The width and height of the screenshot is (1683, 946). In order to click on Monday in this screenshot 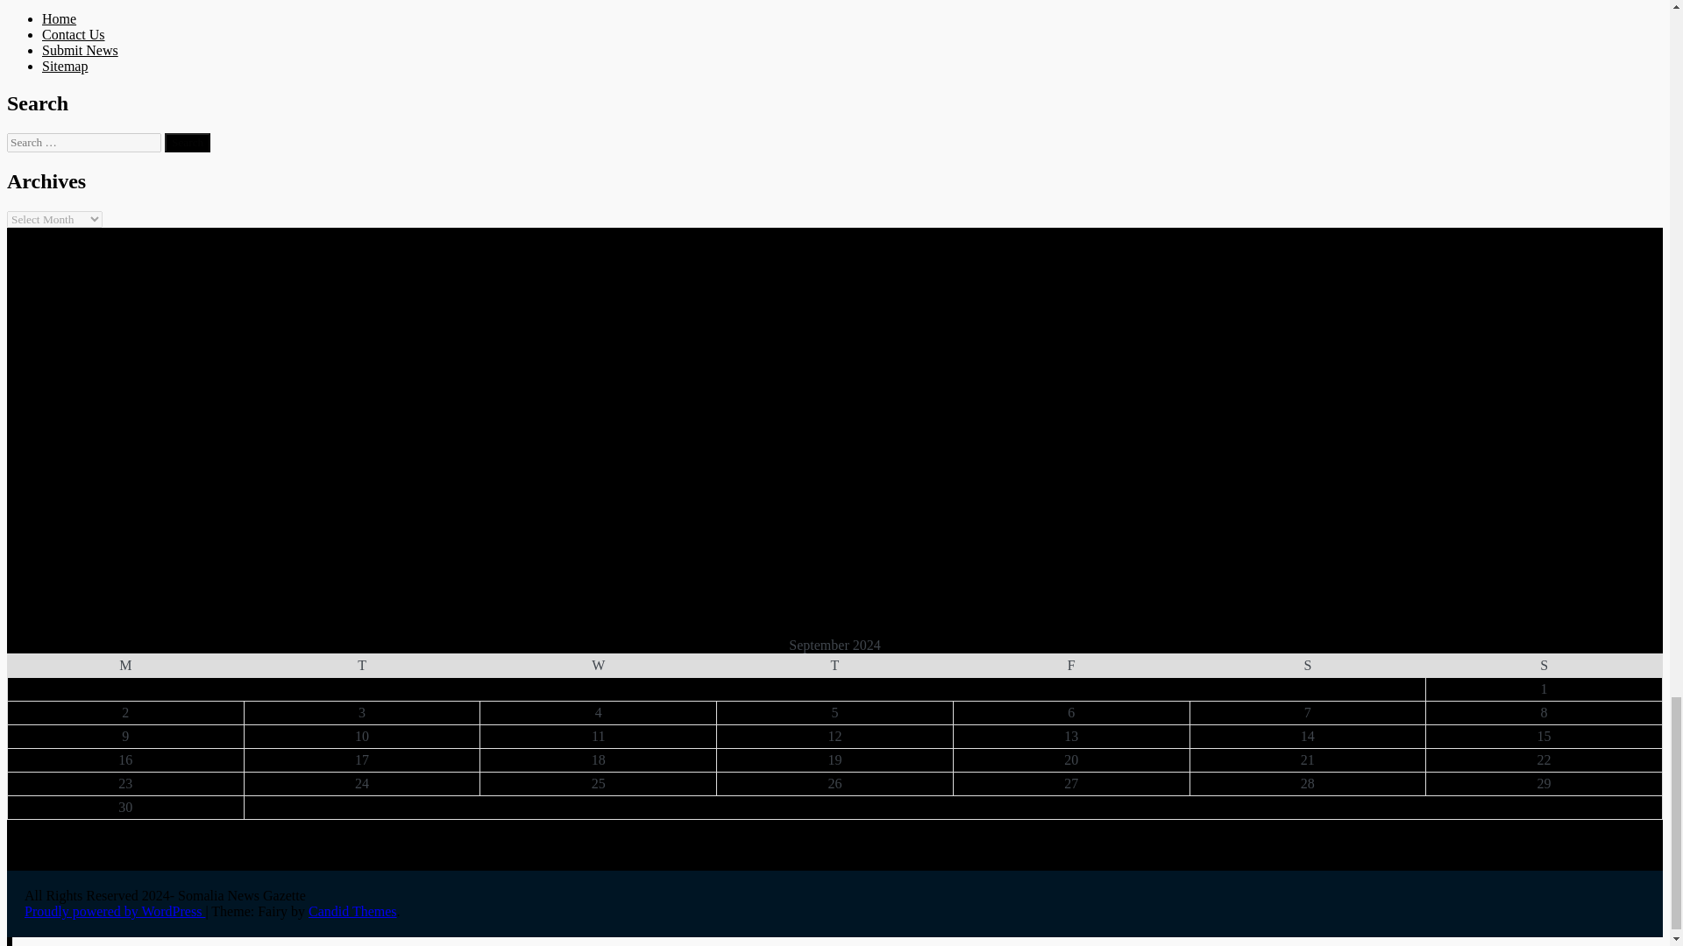, I will do `click(124, 666)`.